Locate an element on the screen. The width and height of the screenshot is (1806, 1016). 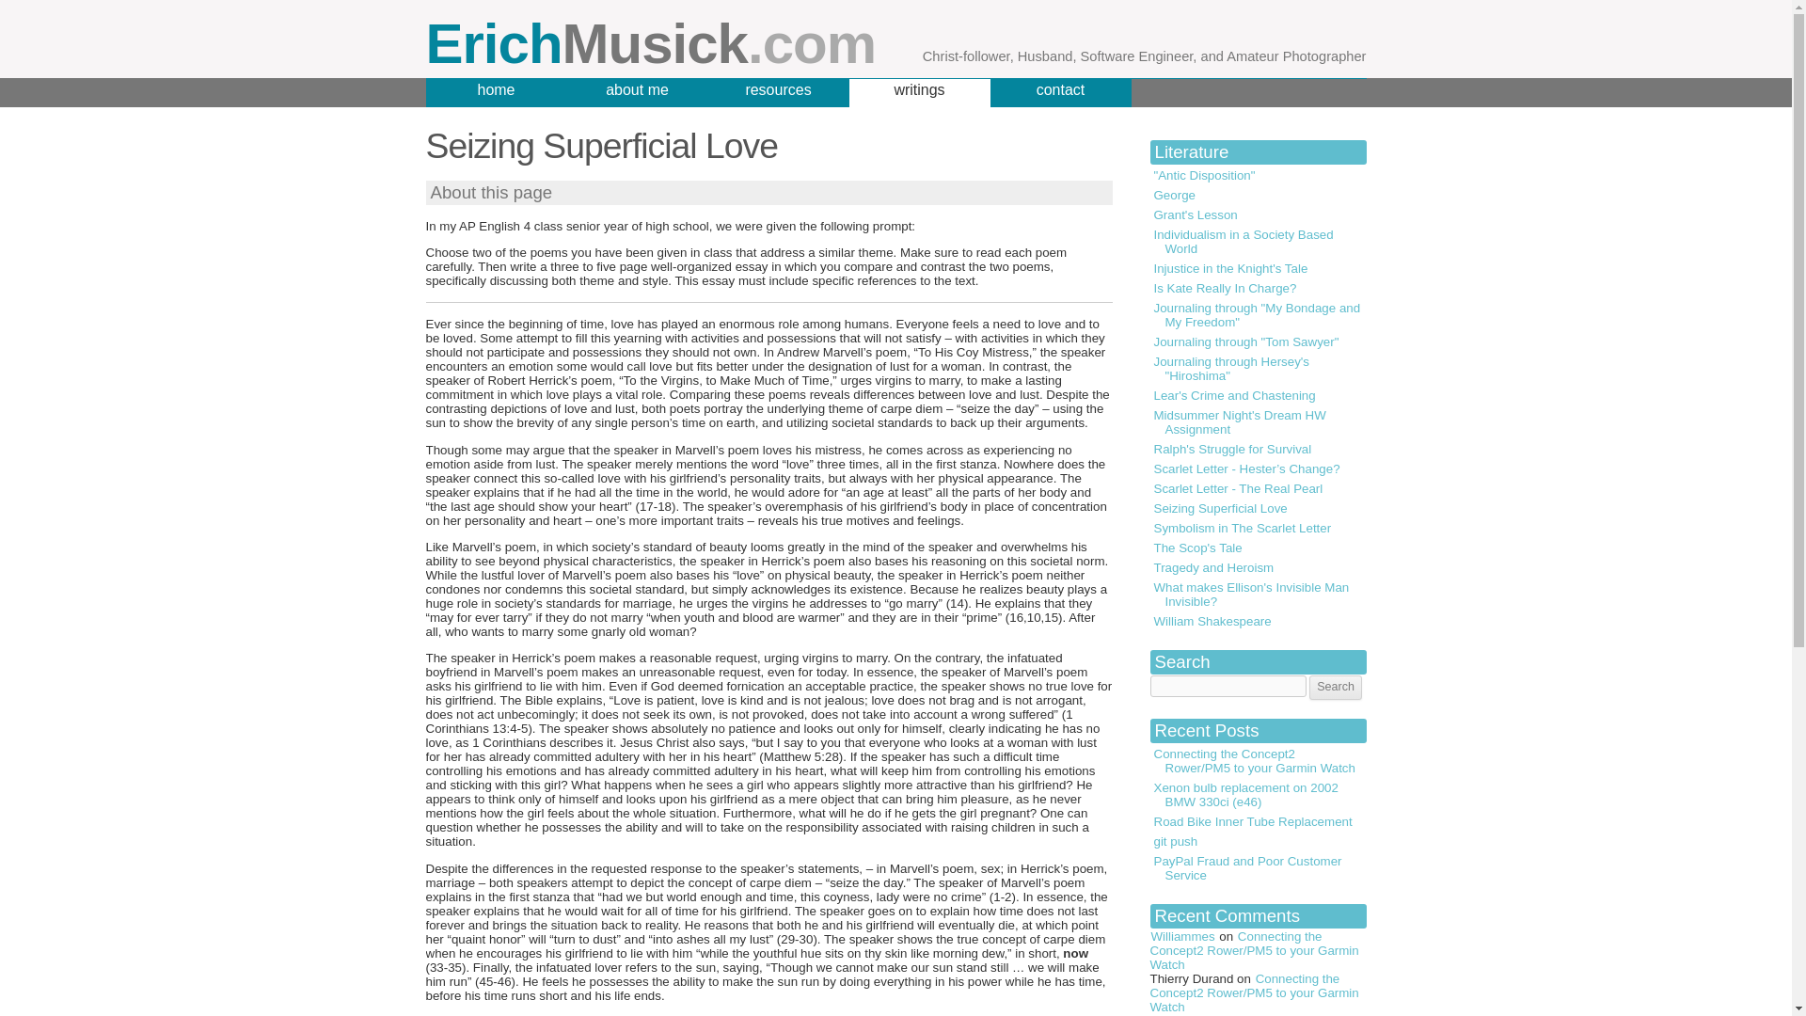
George is located at coordinates (1257, 195).